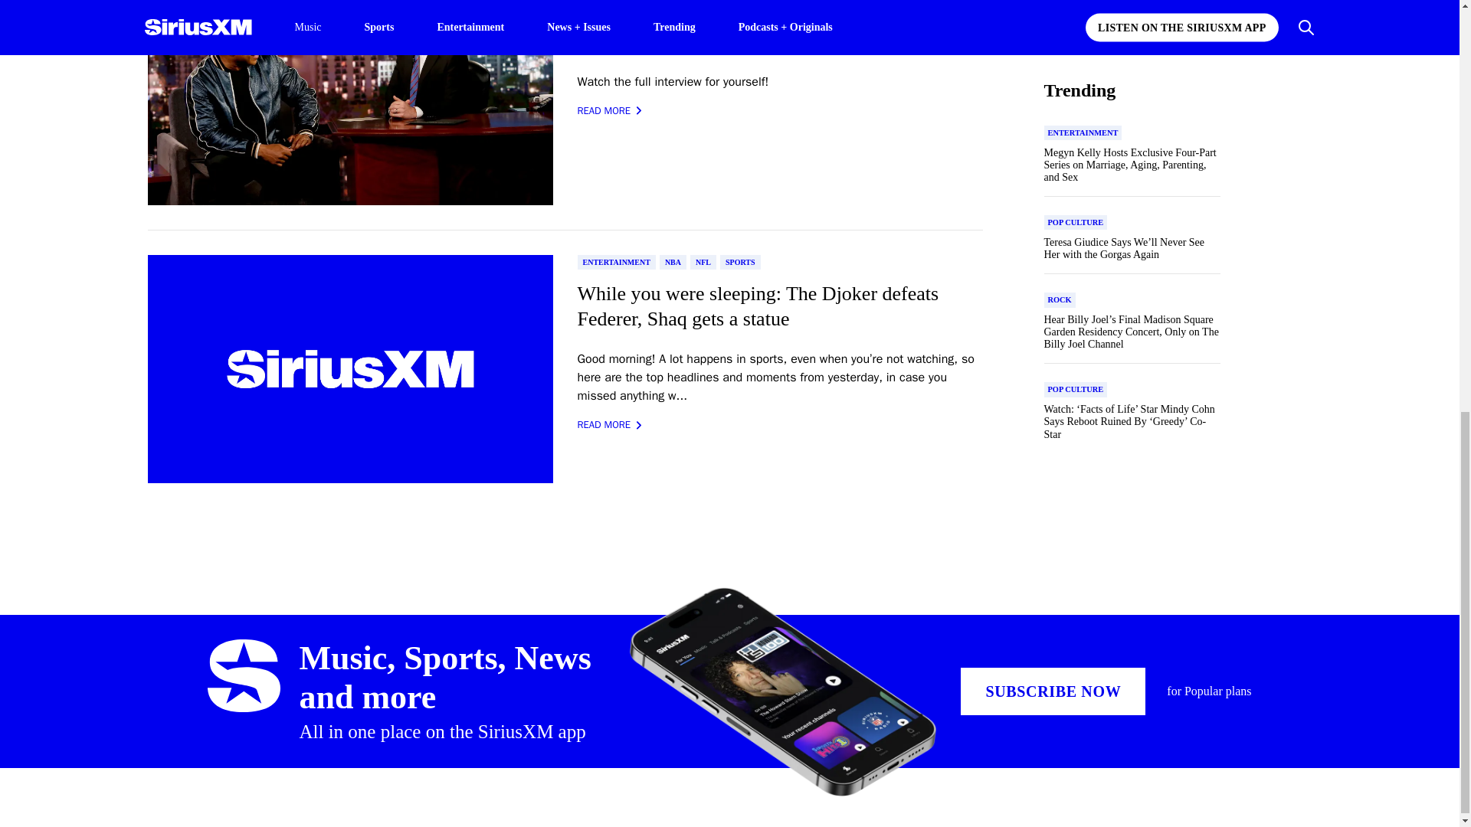 The image size is (1471, 827). Describe the element at coordinates (617, 262) in the screenshot. I see `ENTERTAINMENT` at that location.